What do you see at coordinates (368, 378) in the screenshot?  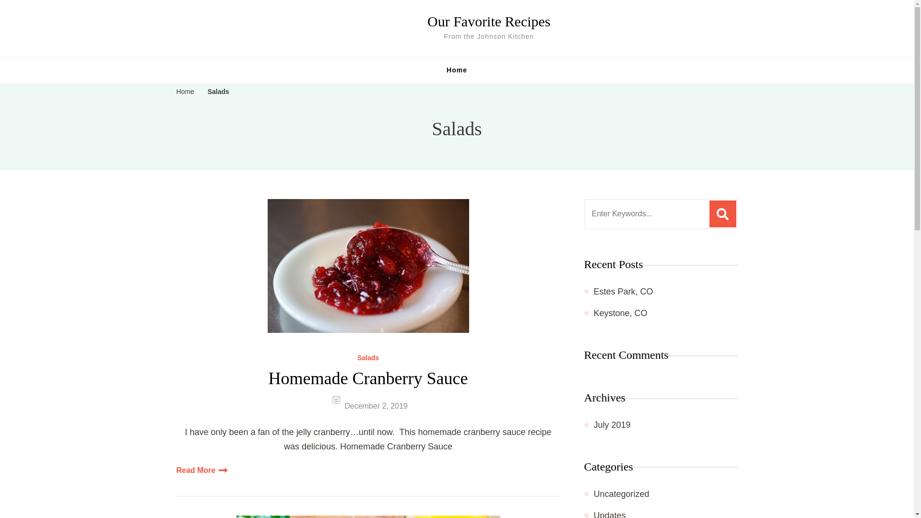 I see `Homemade Cranberry Sauce` at bounding box center [368, 378].